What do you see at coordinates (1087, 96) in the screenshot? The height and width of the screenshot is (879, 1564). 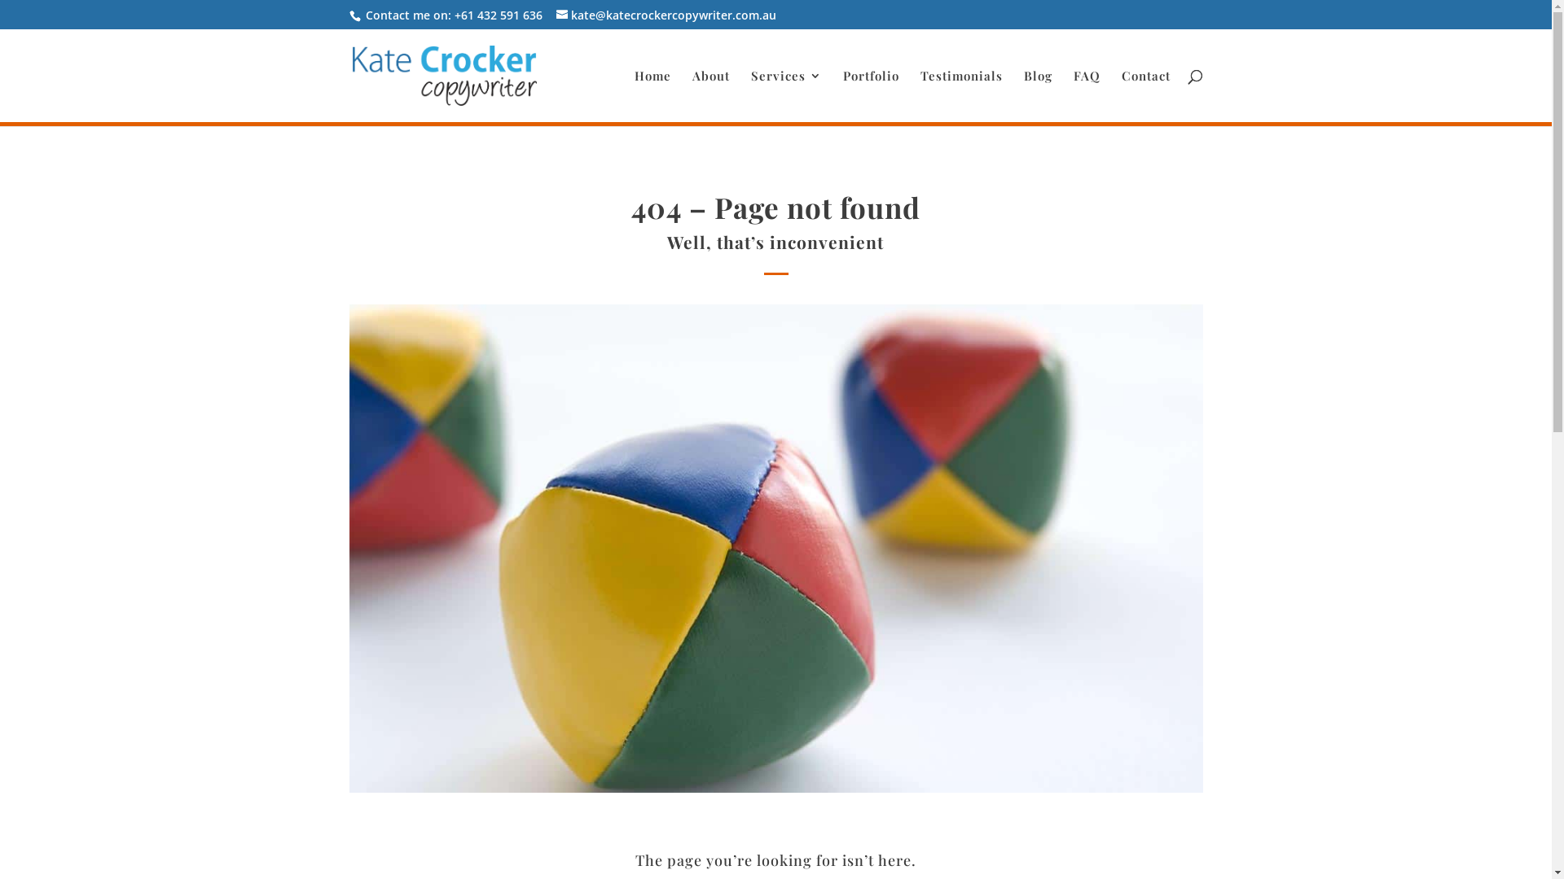 I see `FAQ` at bounding box center [1087, 96].